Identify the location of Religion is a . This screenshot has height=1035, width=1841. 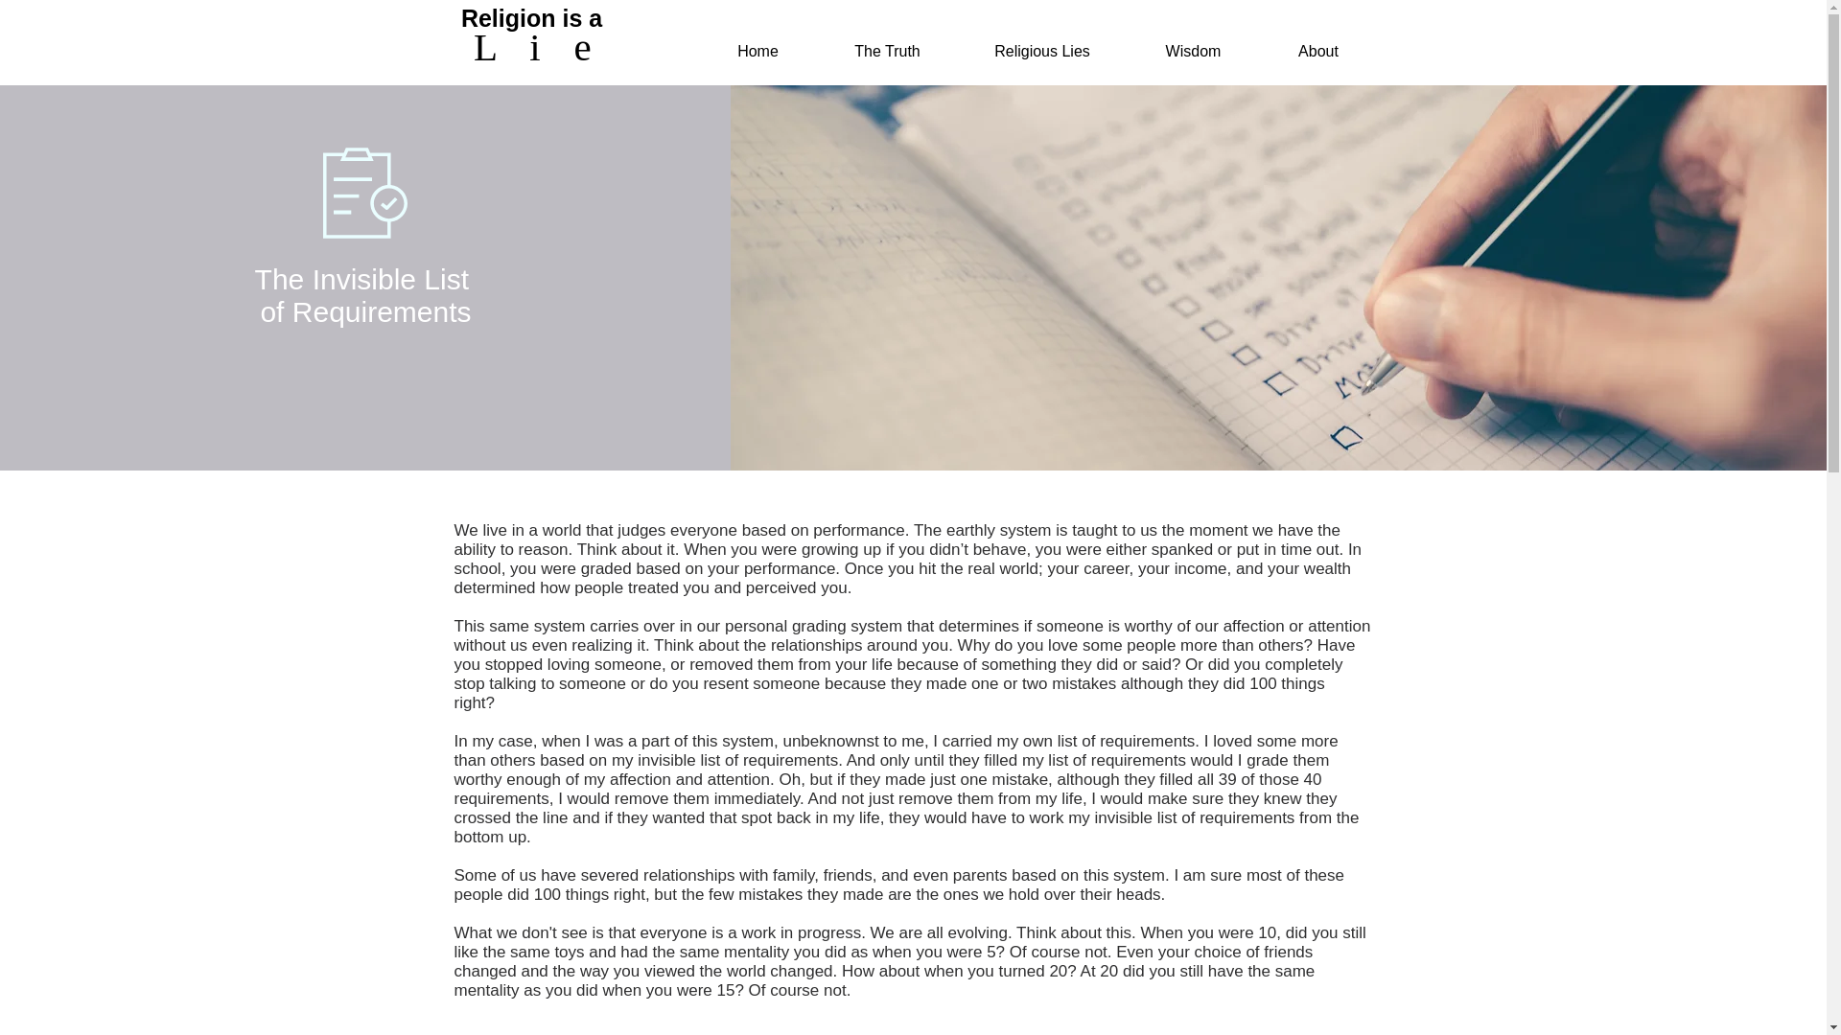
(535, 18).